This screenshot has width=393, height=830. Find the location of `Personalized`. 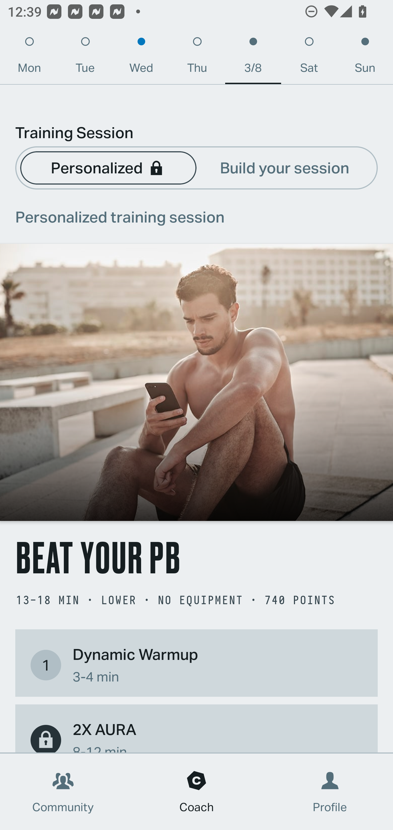

Personalized is located at coordinates (108, 167).